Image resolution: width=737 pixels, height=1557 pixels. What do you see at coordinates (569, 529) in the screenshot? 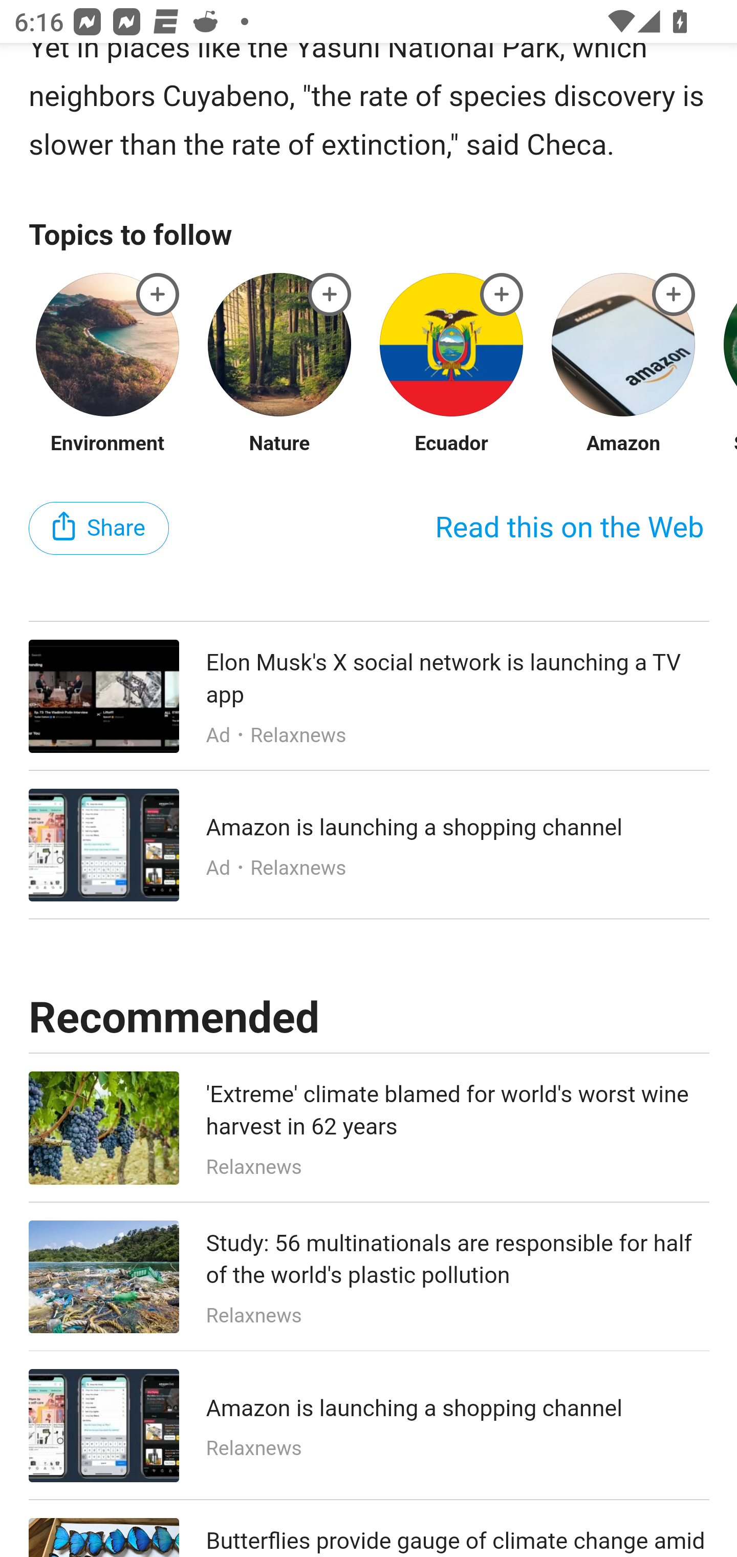
I see `Read this on the Web` at bounding box center [569, 529].